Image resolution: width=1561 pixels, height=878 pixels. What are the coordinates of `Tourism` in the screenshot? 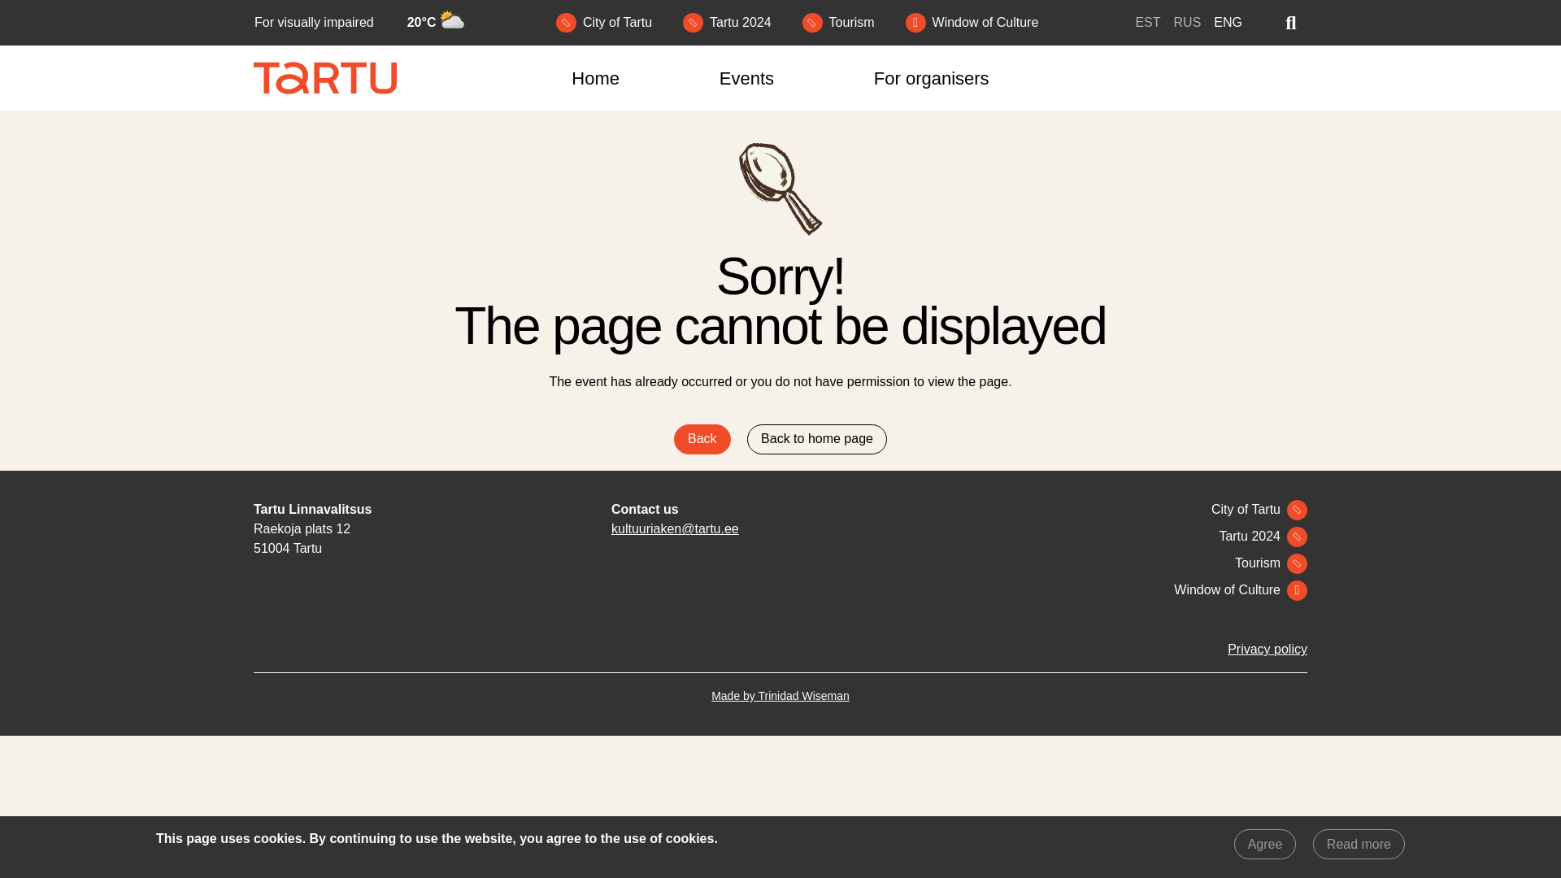 It's located at (841, 23).